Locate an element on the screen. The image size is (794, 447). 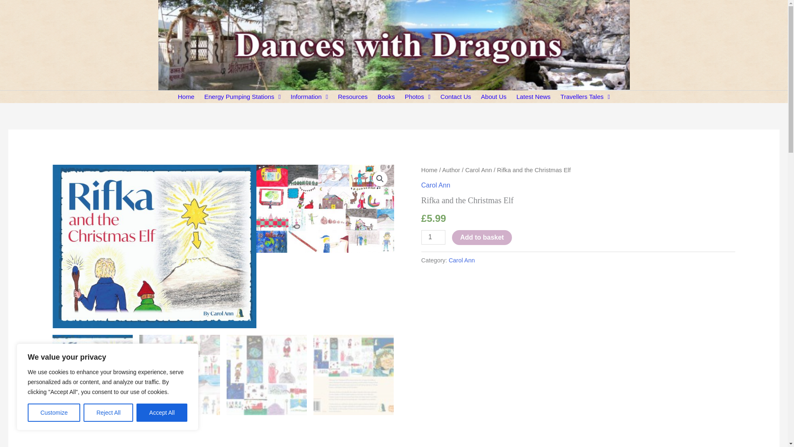
Rifka winning pictures Collage - resized is located at coordinates (358, 209).